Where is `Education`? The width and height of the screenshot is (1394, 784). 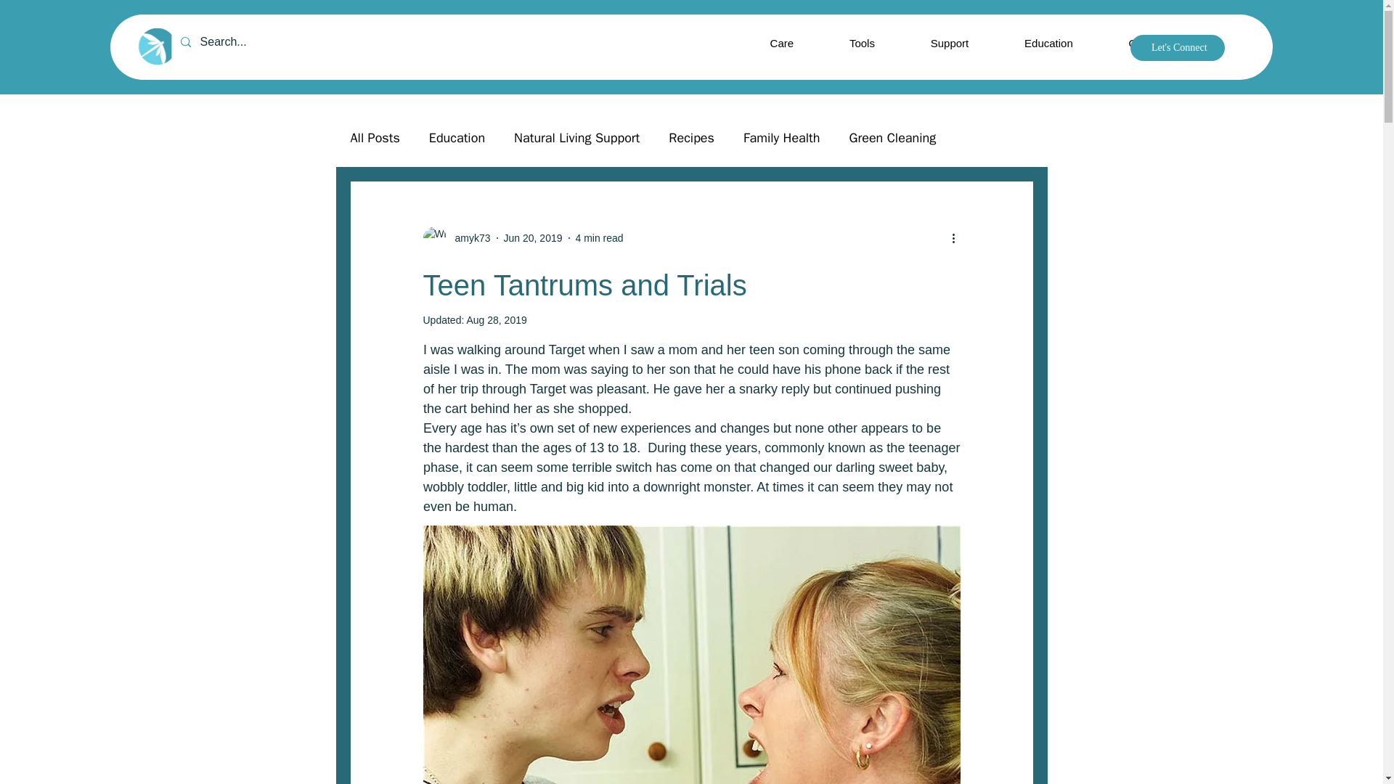 Education is located at coordinates (1048, 42).